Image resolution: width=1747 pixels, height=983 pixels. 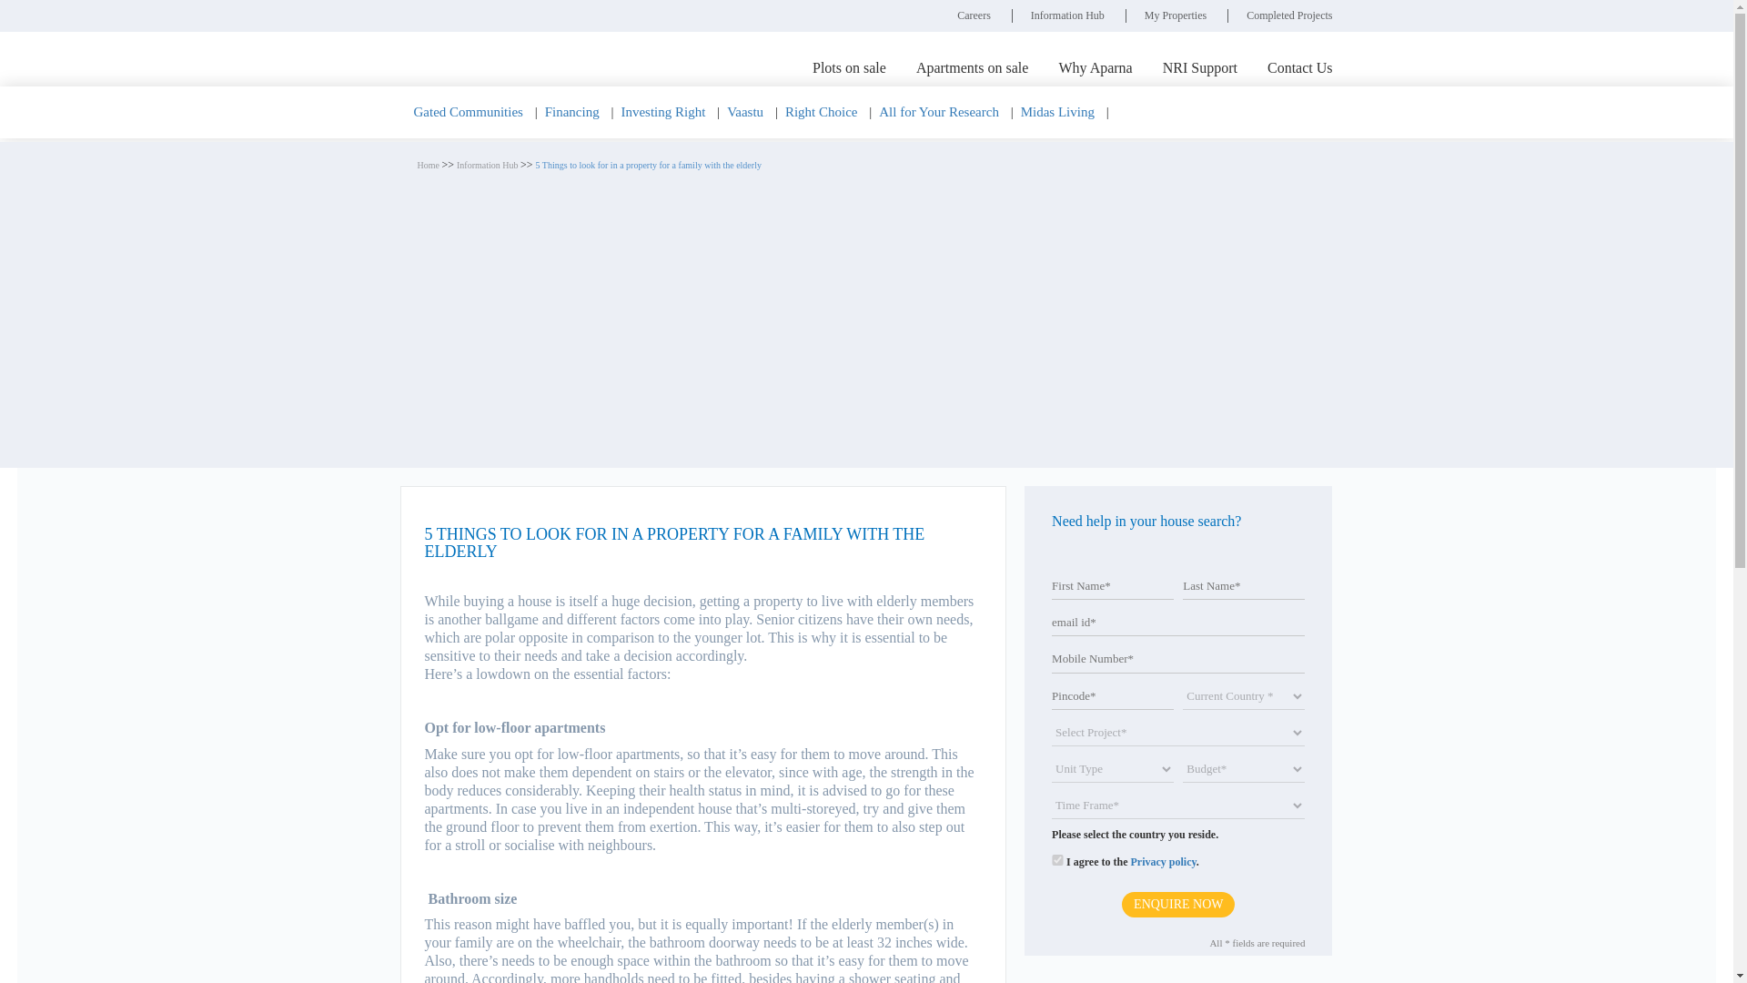 What do you see at coordinates (1288, 15) in the screenshot?
I see `Completed Projects` at bounding box center [1288, 15].